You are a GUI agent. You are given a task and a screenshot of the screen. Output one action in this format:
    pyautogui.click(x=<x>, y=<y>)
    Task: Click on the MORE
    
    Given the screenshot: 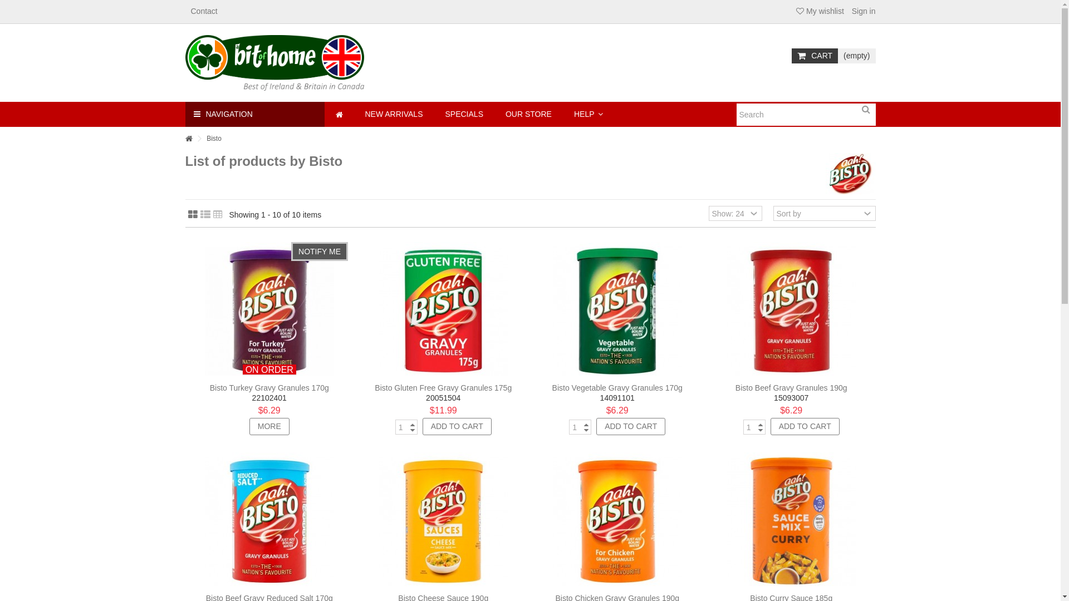 What is the action you would take?
    pyautogui.click(x=269, y=426)
    